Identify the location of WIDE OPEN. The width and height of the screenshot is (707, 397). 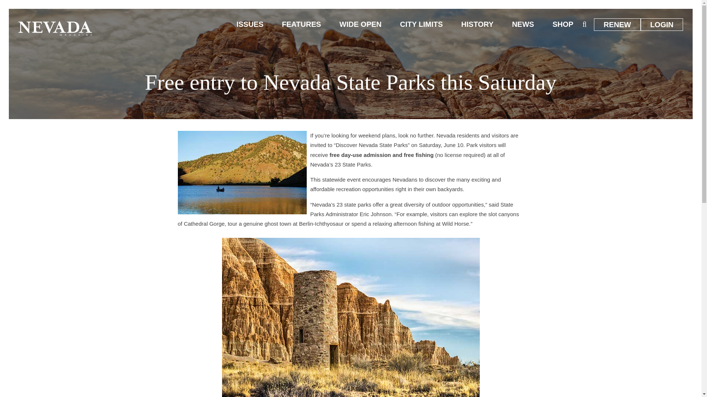
(360, 24).